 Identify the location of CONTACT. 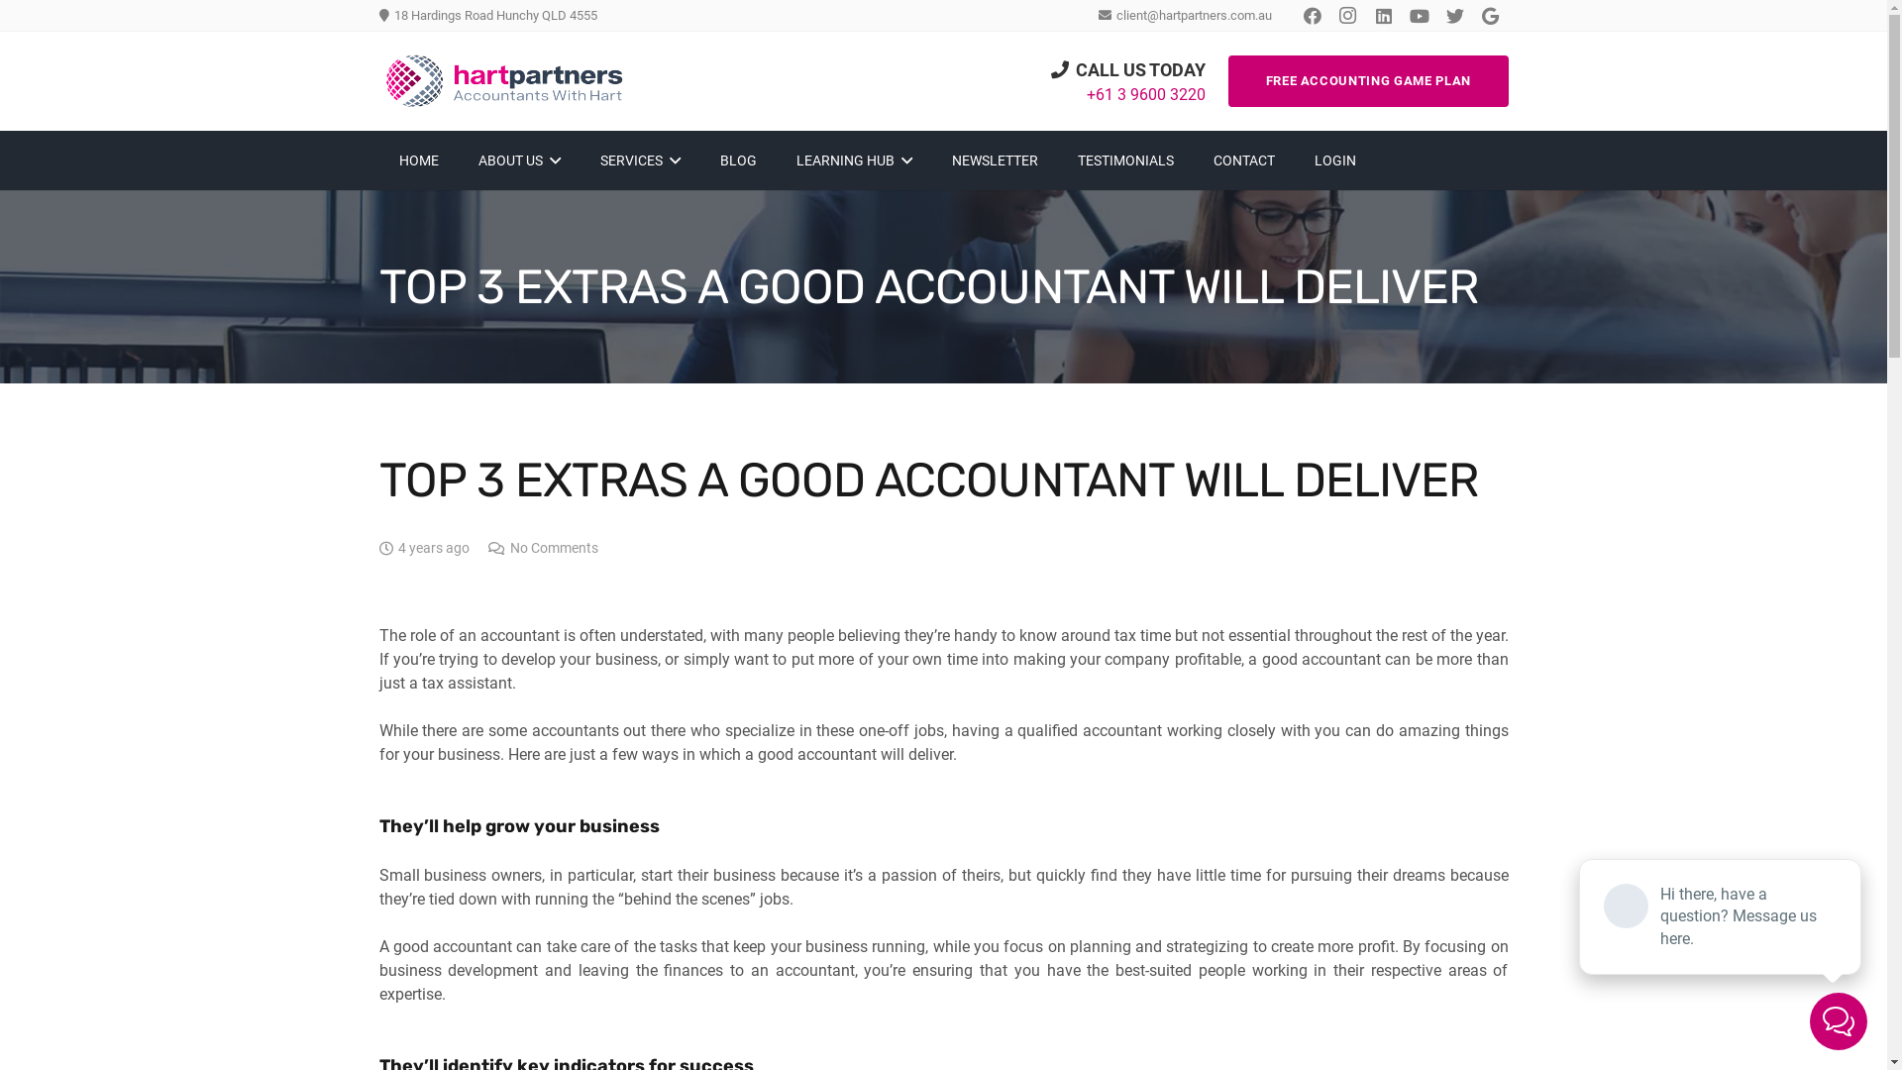
(1244, 160).